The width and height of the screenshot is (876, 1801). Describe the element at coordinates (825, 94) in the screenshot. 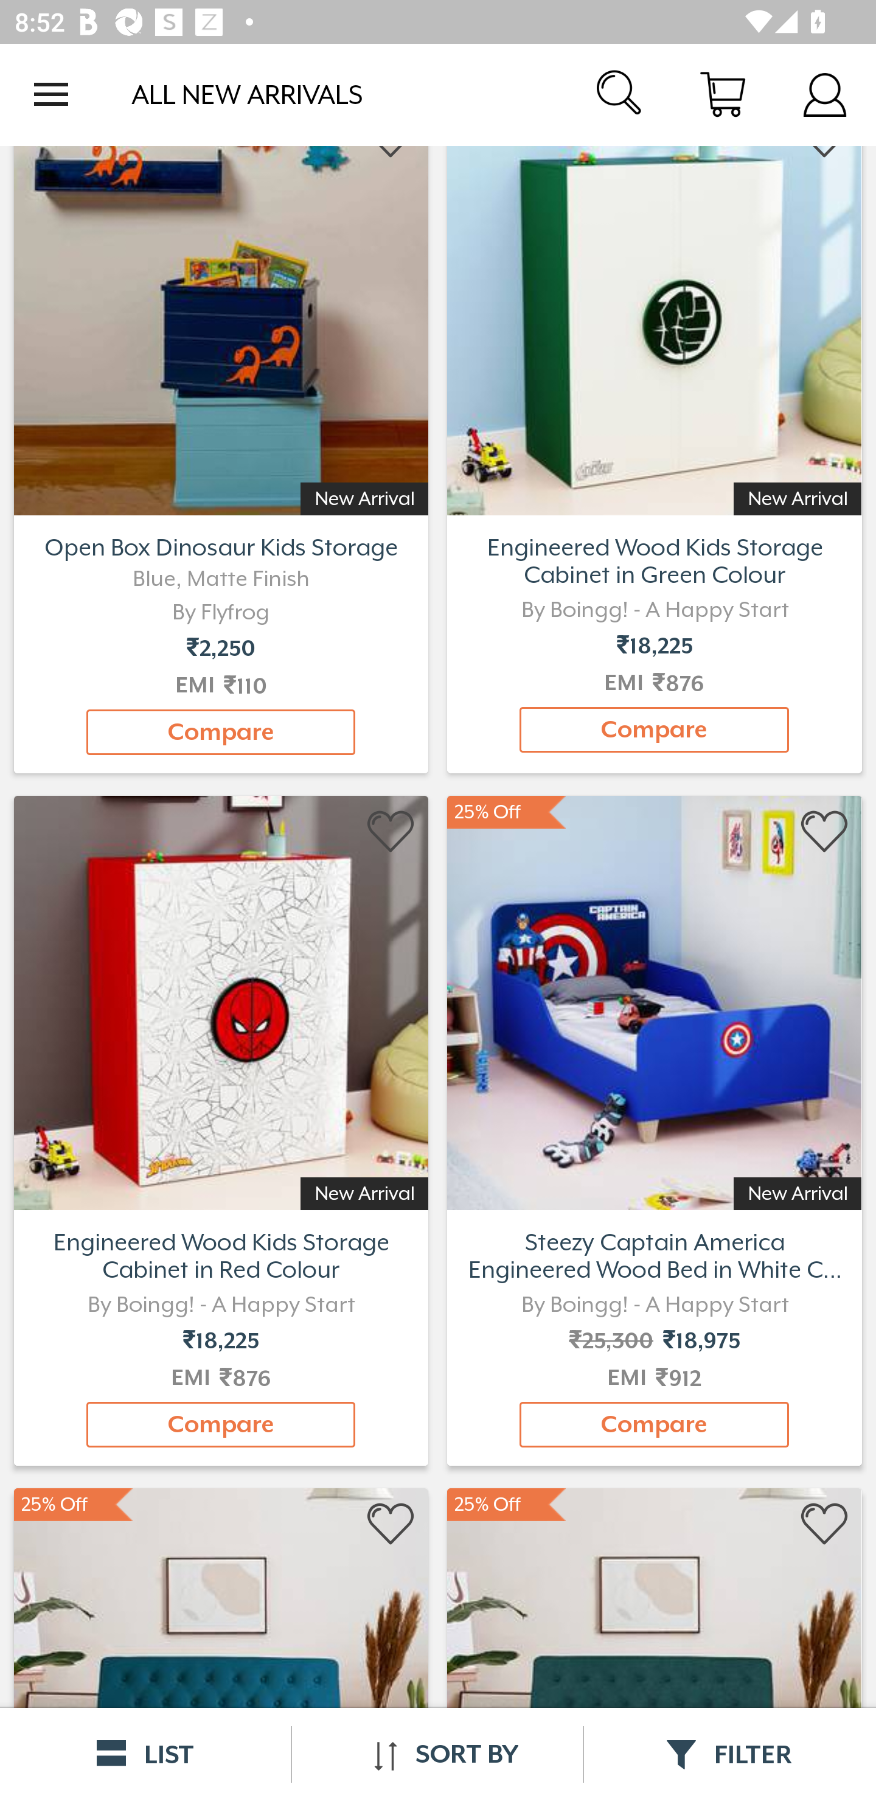

I see `Account Details` at that location.